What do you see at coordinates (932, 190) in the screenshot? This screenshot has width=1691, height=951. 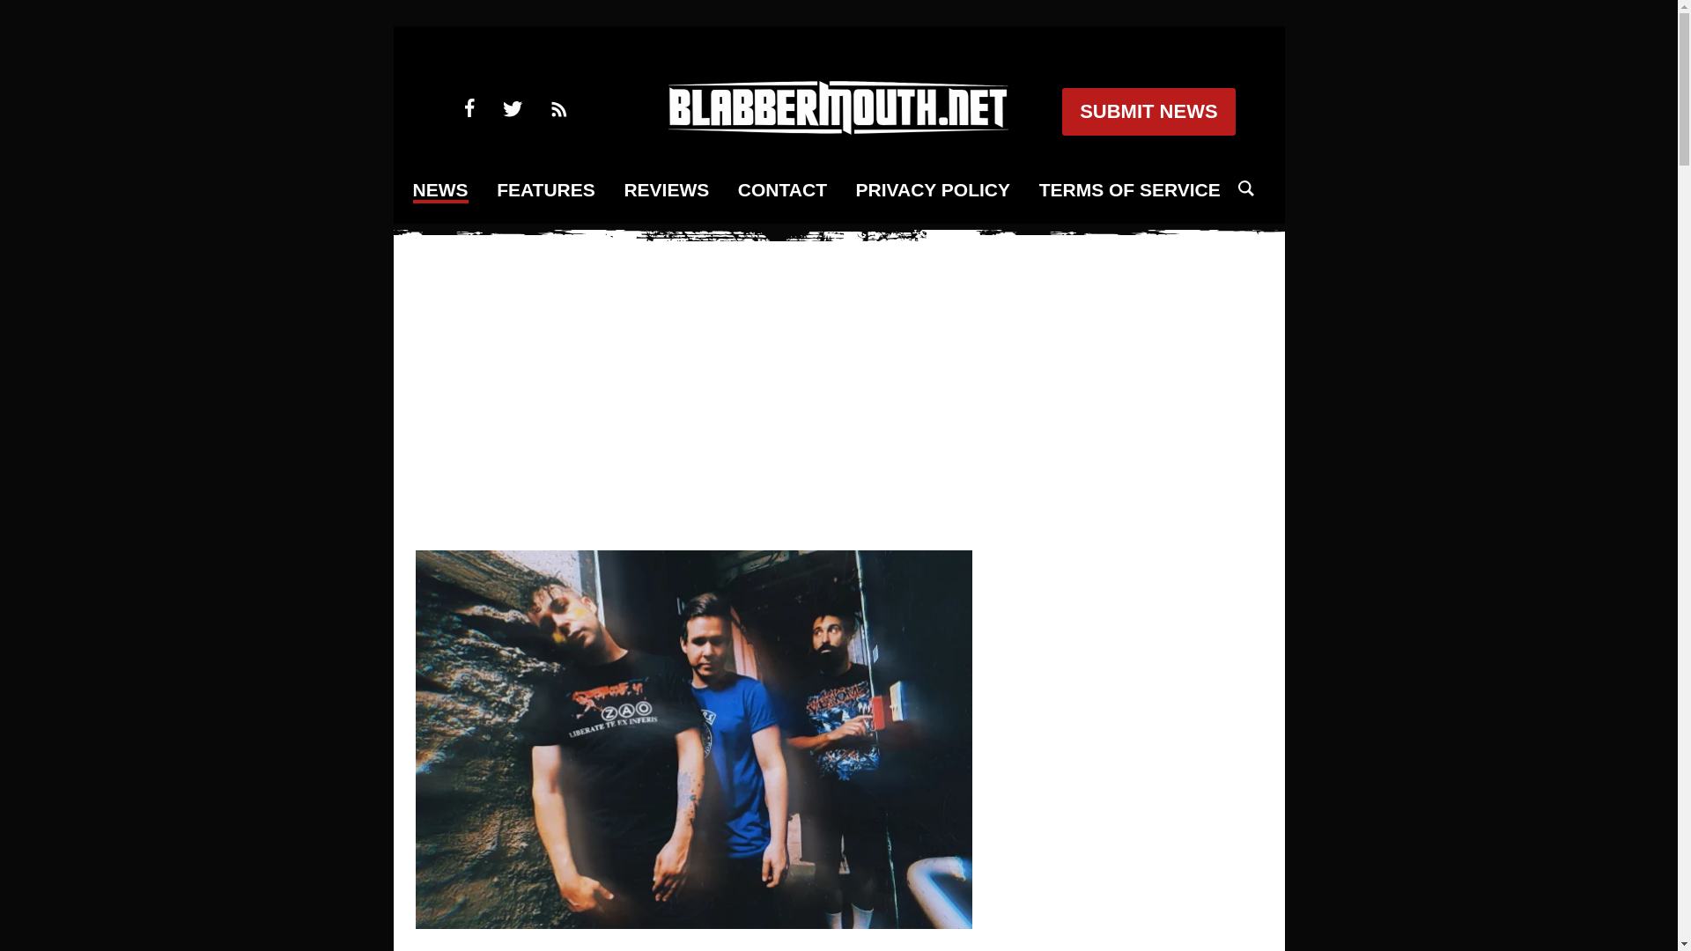 I see `PRIVACY POLICY` at bounding box center [932, 190].